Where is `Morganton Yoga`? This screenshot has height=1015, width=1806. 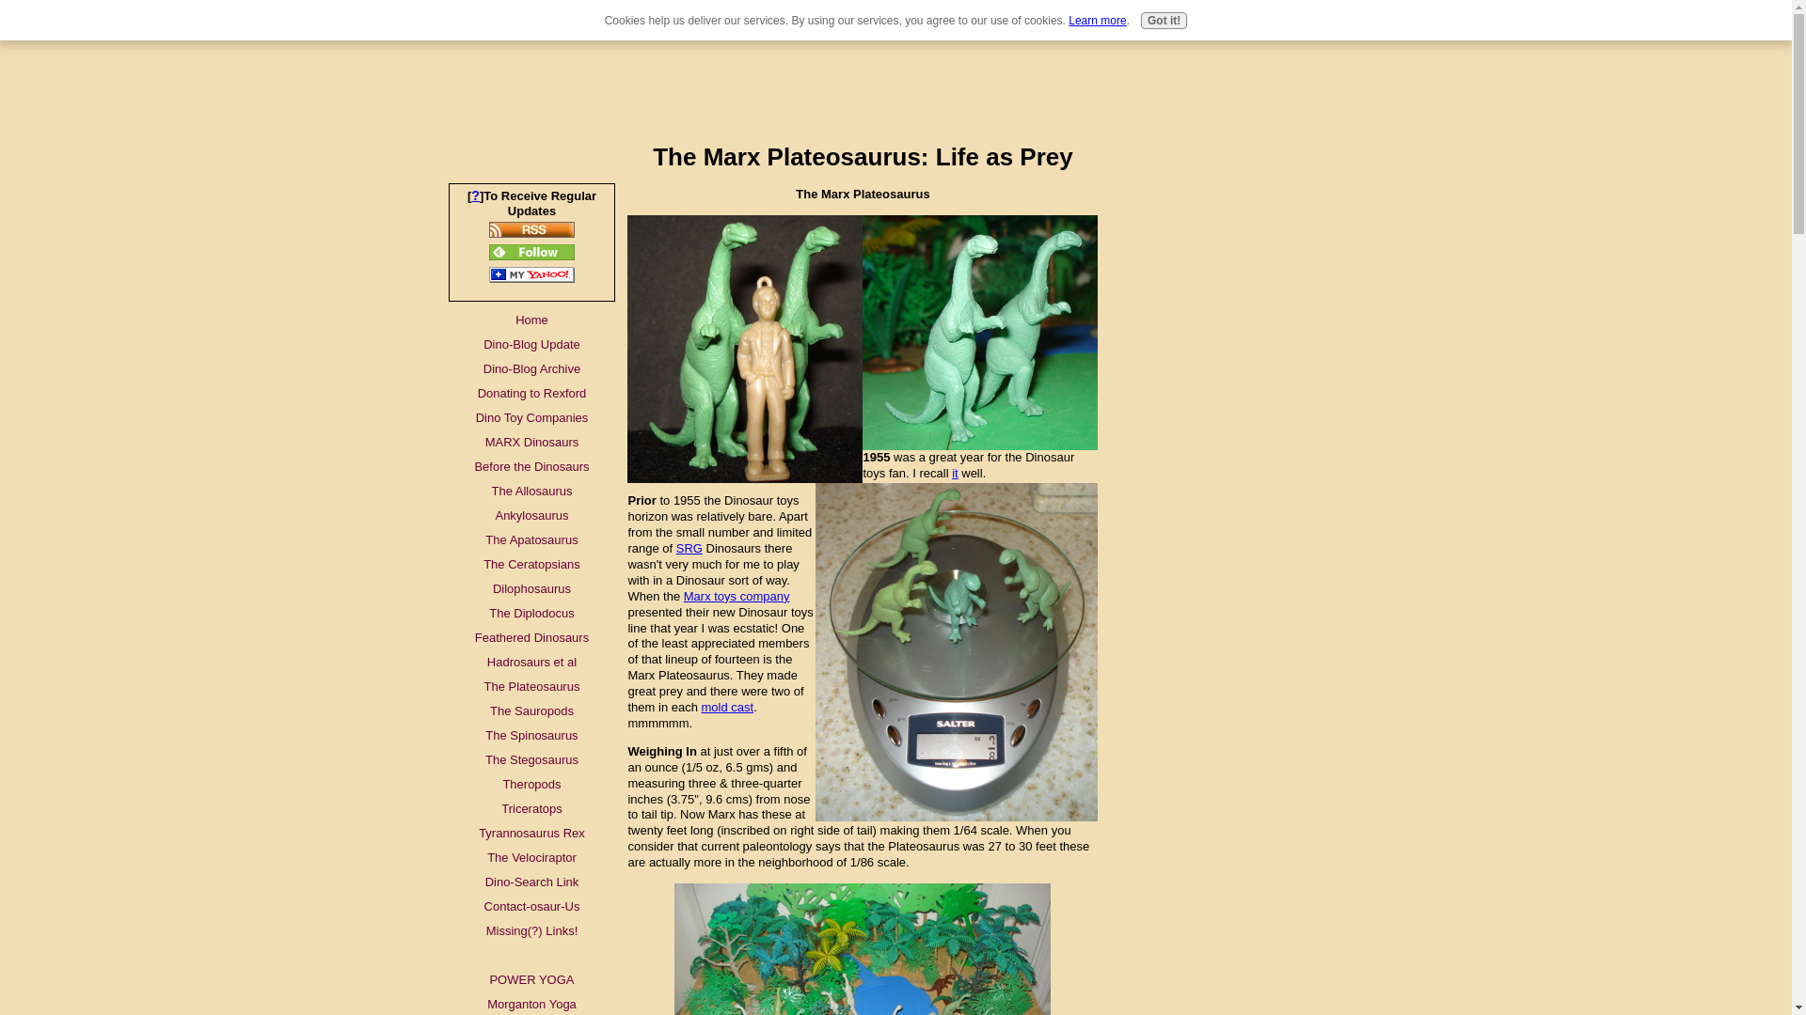 Morganton Yoga is located at coordinates (531, 1004).